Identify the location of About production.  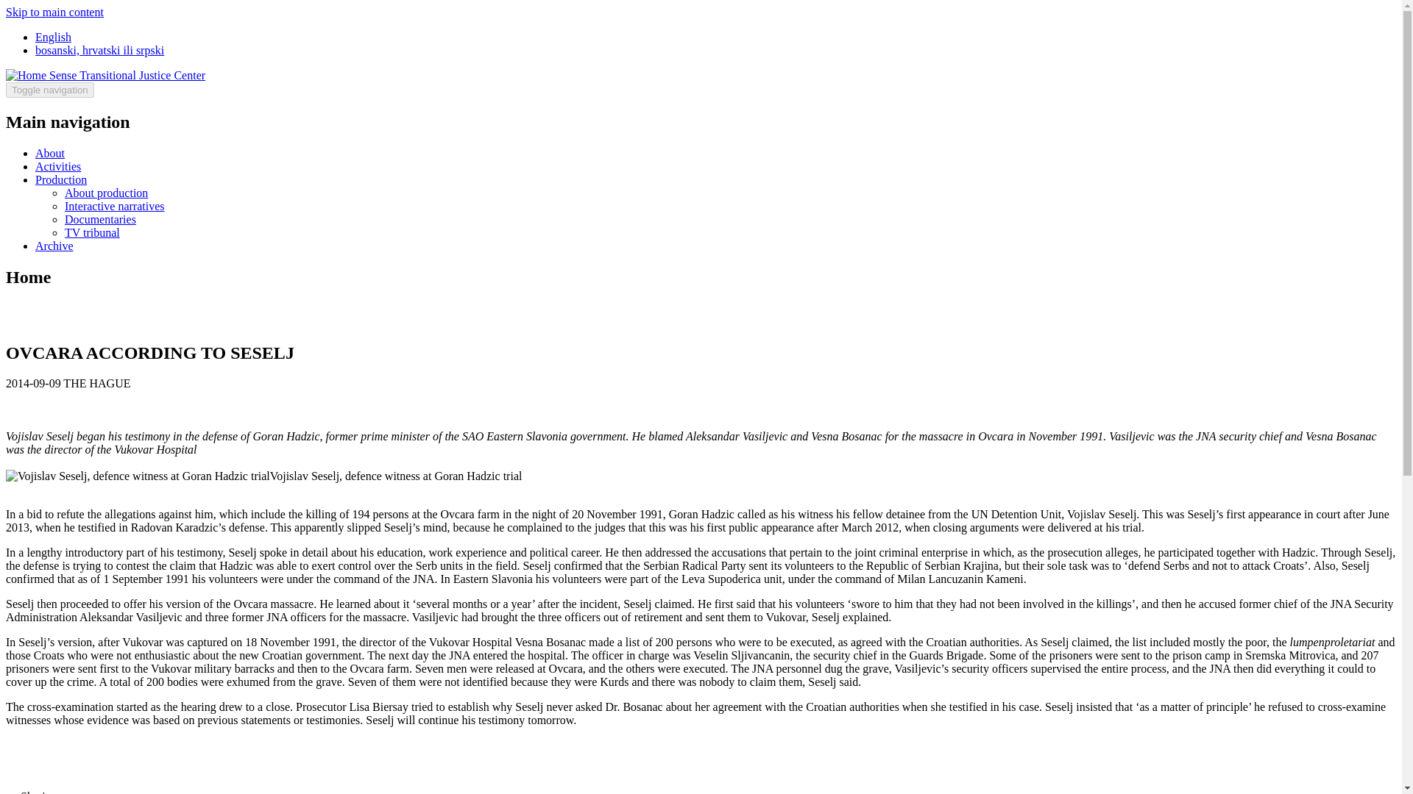
(106, 193).